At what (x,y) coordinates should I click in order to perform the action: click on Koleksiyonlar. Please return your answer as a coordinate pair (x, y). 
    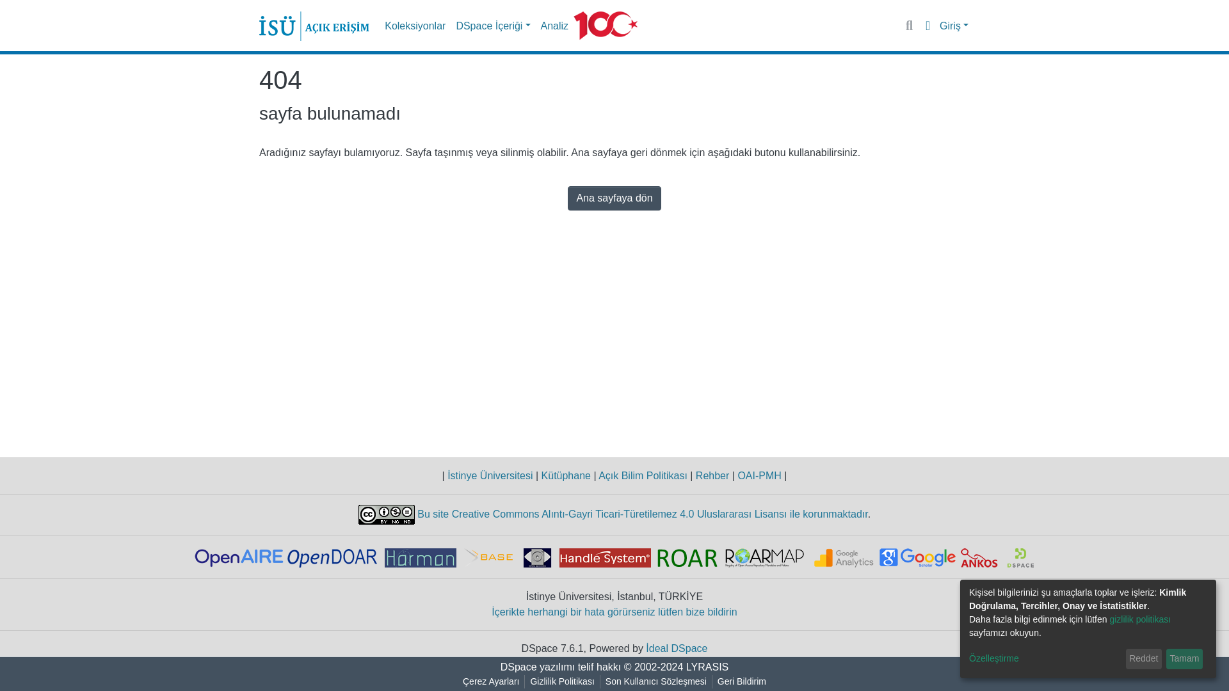
    Looking at the image, I should click on (415, 26).